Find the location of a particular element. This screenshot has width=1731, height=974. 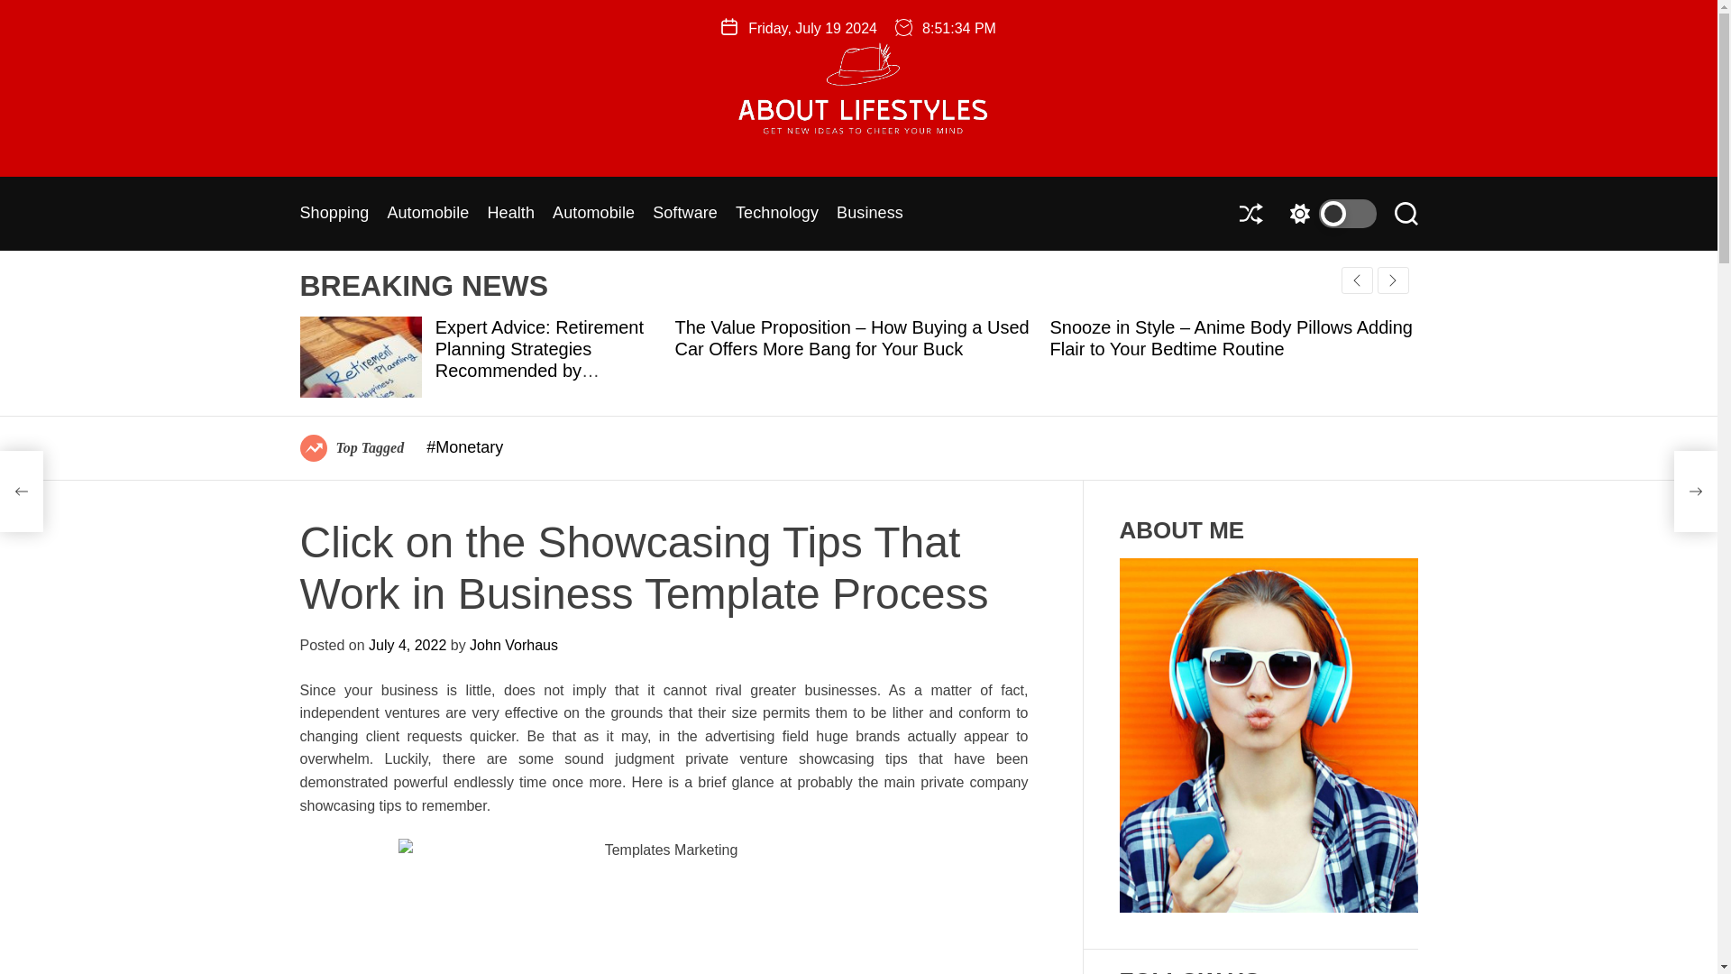

Technology is located at coordinates (777, 214).